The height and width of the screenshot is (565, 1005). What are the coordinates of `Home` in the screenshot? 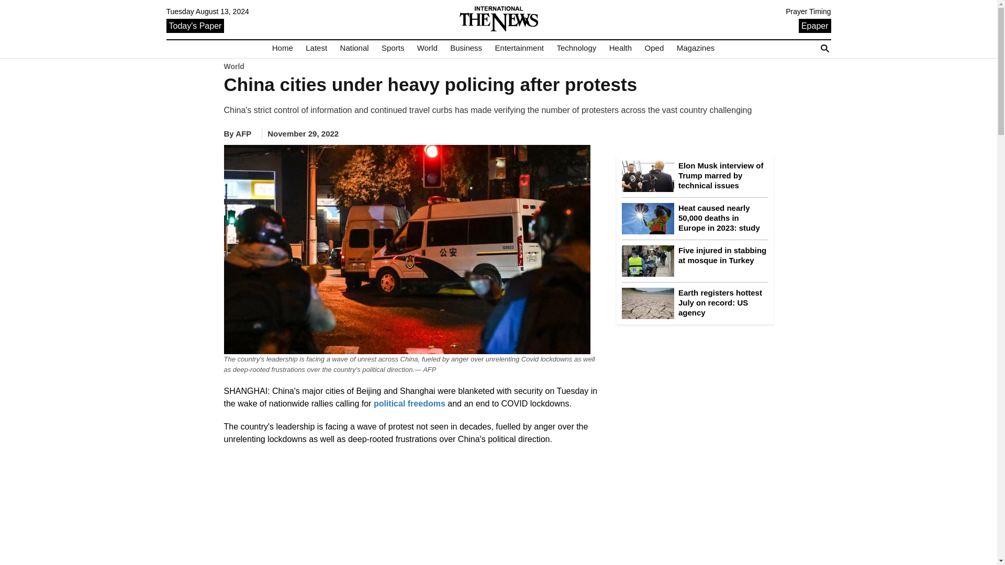 It's located at (283, 48).